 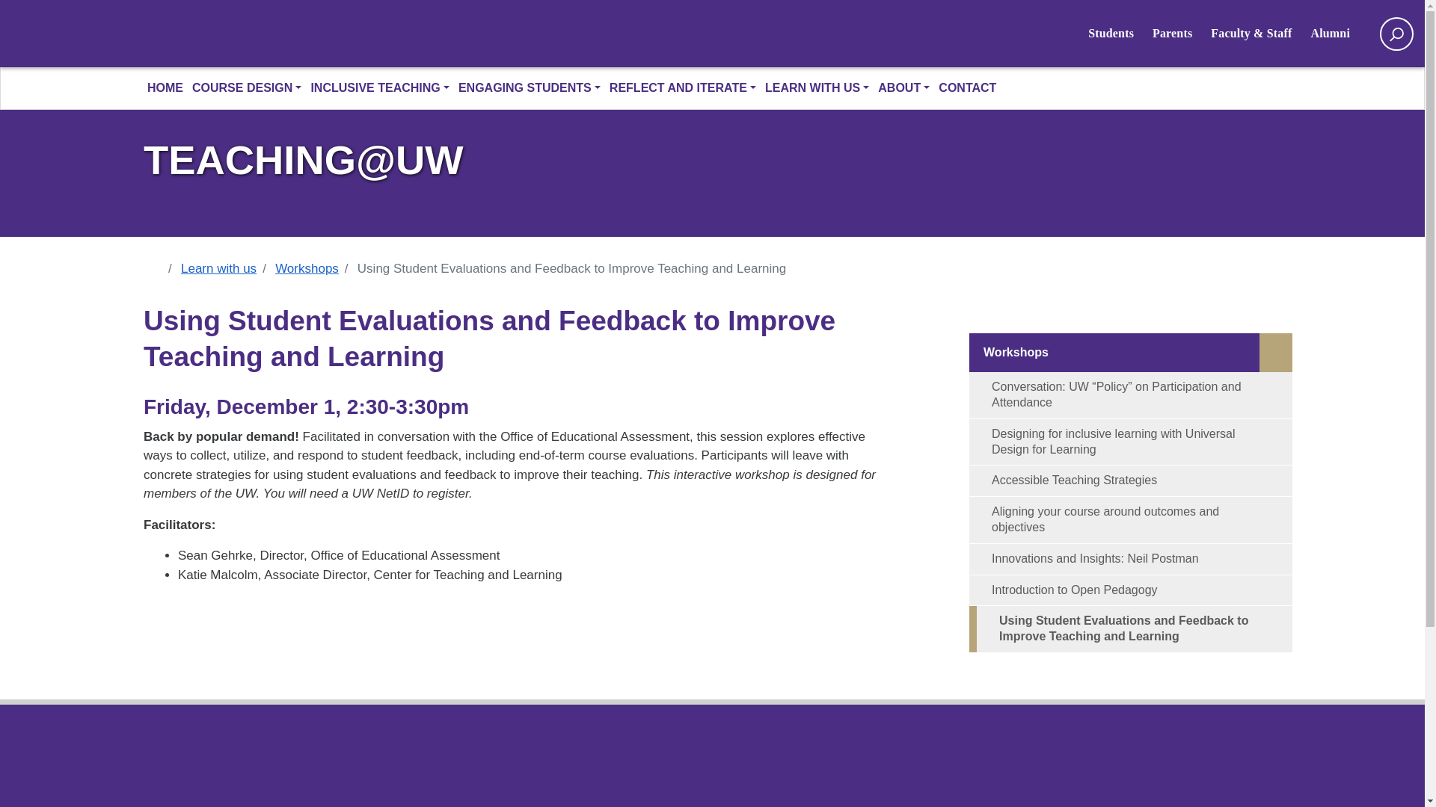 I want to click on ENGAGING STUDENTS, so click(x=530, y=88).